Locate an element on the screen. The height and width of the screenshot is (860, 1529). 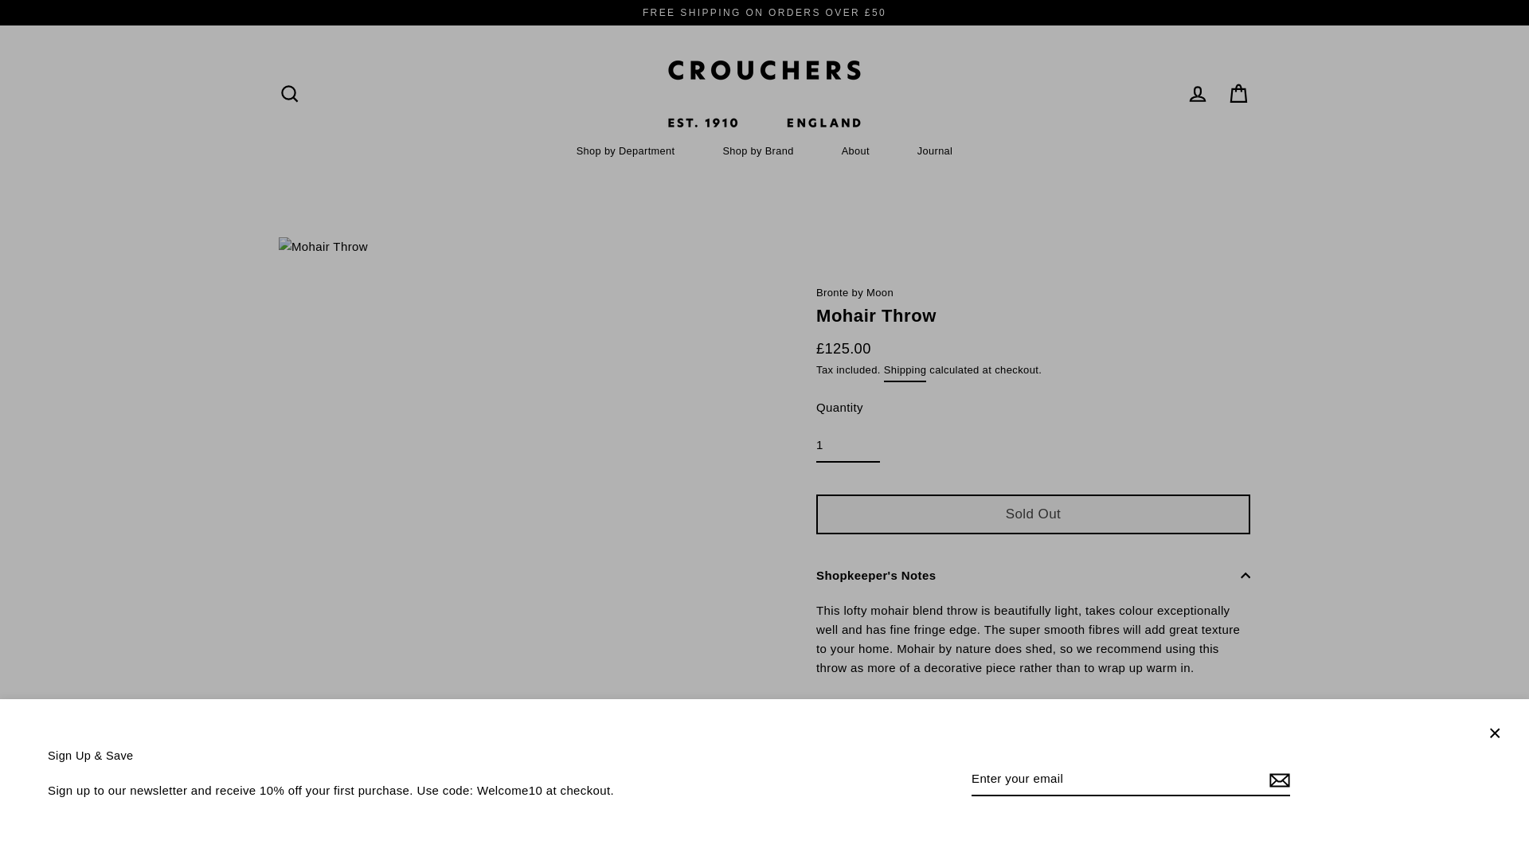
About is located at coordinates (855, 151).